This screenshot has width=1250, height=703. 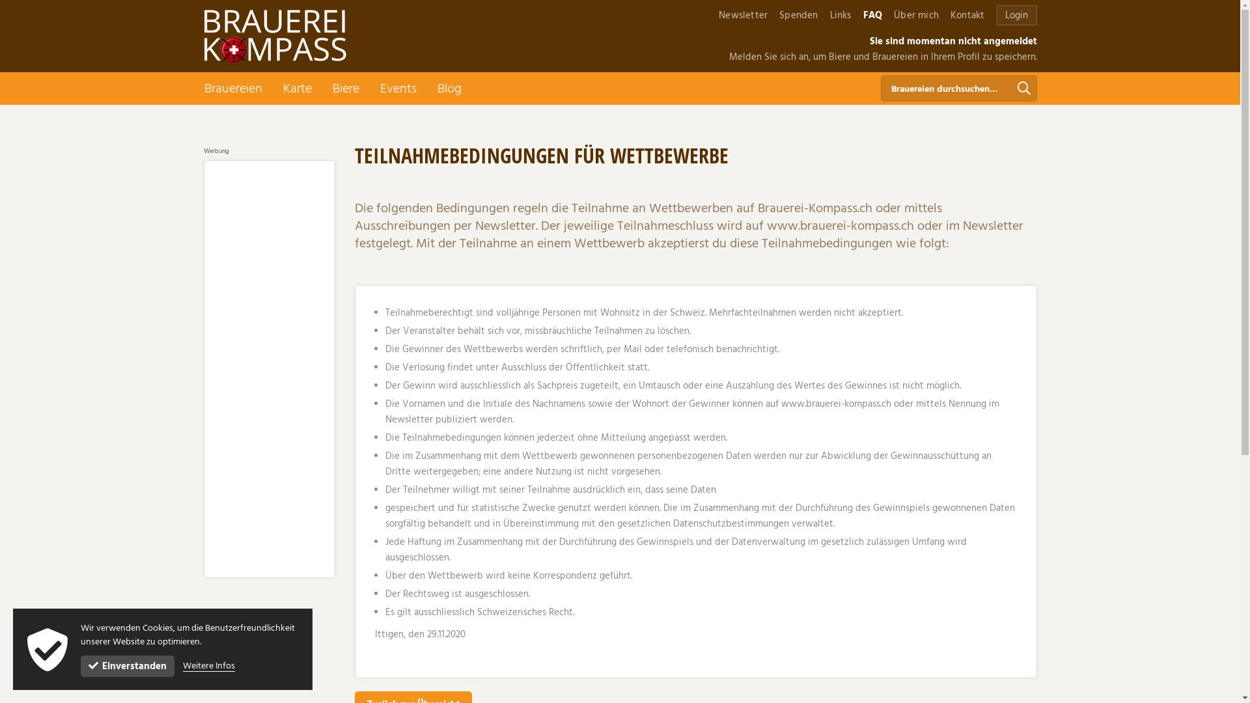 What do you see at coordinates (345, 89) in the screenshot?
I see `Biere` at bounding box center [345, 89].